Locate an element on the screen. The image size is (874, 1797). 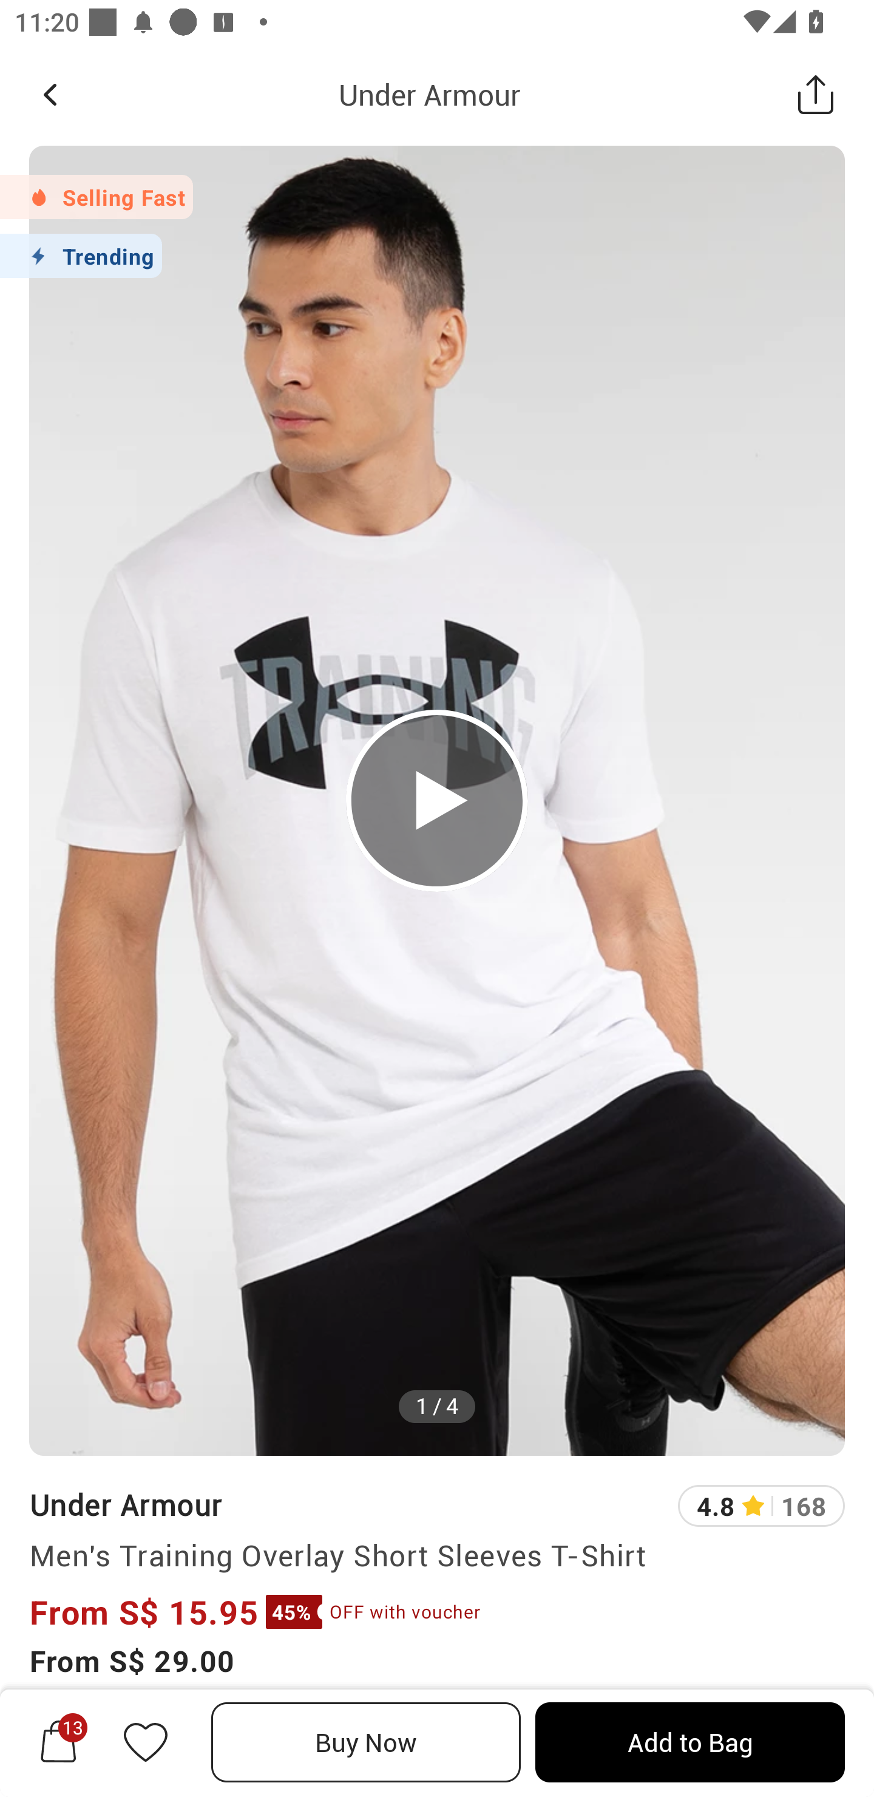
Share this Product is located at coordinates (816, 94).